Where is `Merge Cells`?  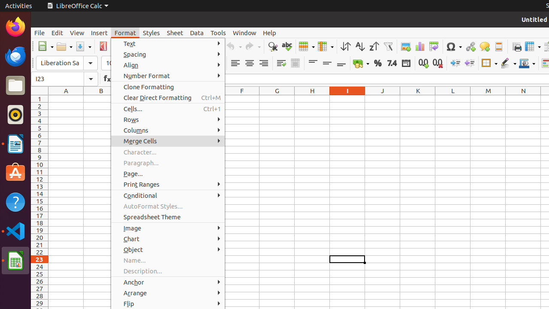 Merge Cells is located at coordinates (270, 152).